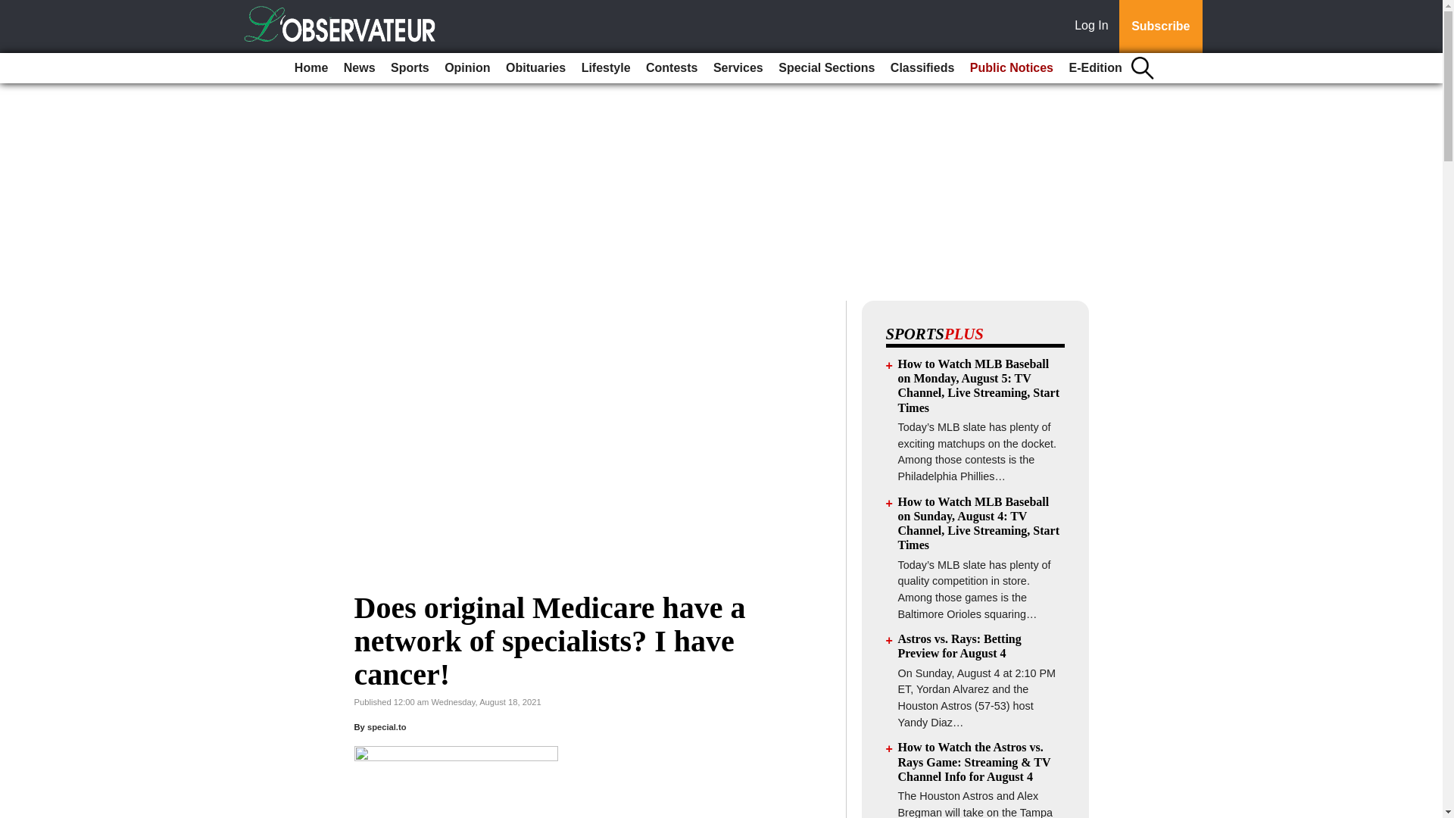  What do you see at coordinates (310, 68) in the screenshot?
I see `Home` at bounding box center [310, 68].